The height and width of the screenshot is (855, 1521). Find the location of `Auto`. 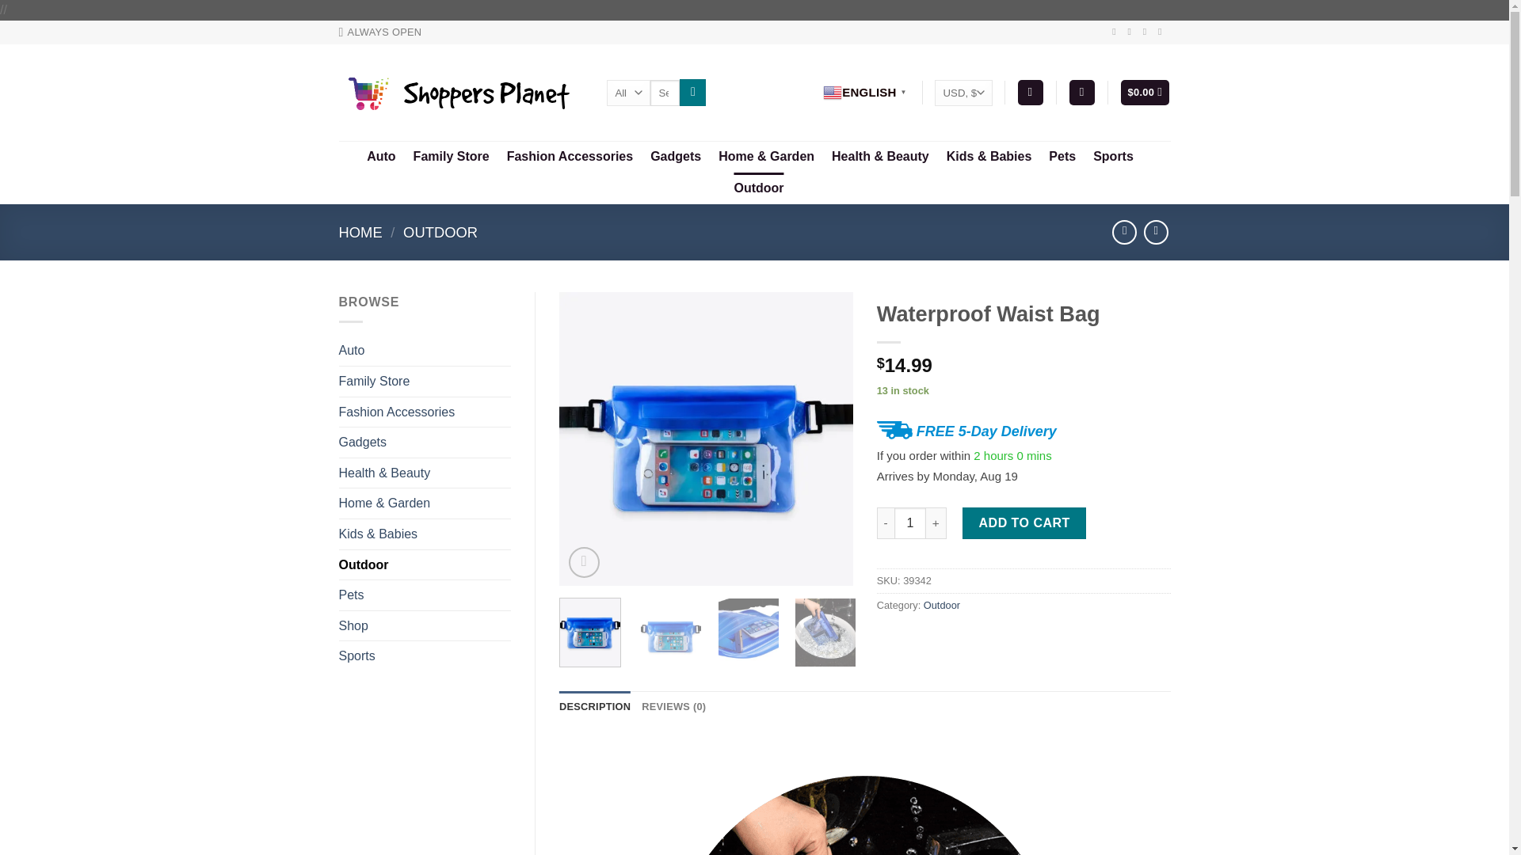

Auto is located at coordinates (380, 157).